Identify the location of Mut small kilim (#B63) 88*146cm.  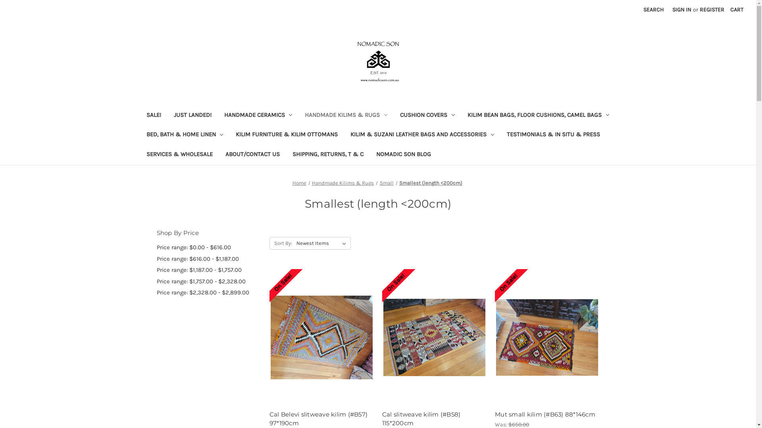
(547, 338).